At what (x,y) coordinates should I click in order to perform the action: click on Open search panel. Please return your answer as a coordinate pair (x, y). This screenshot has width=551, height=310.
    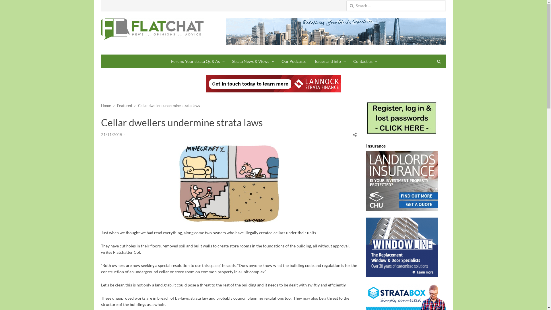
    Looking at the image, I should click on (439, 61).